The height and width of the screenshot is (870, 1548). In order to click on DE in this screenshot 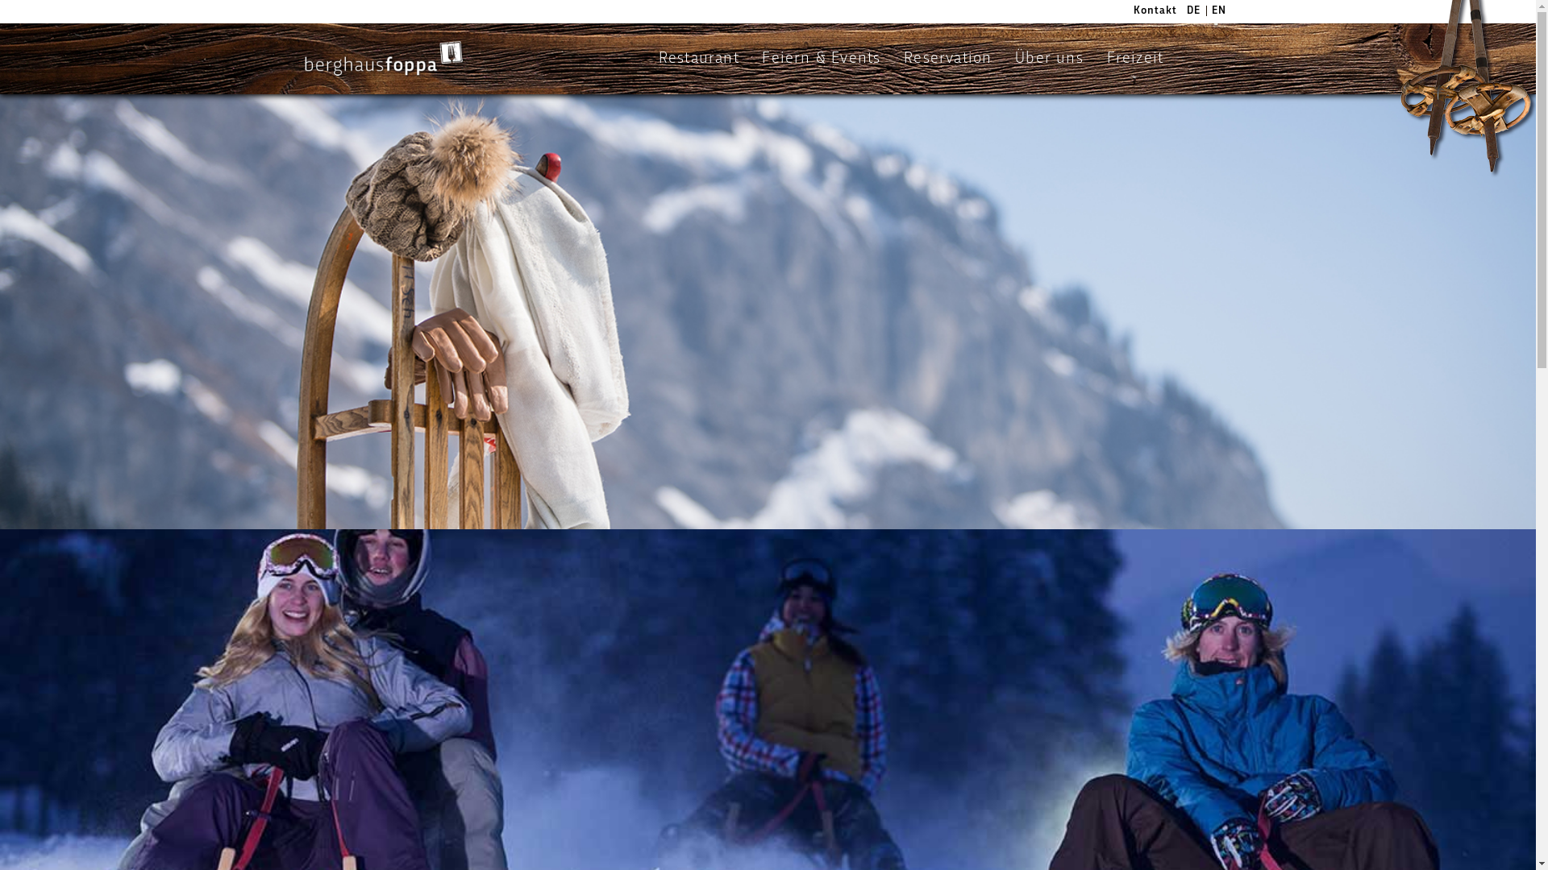, I will do `click(1195, 11)`.